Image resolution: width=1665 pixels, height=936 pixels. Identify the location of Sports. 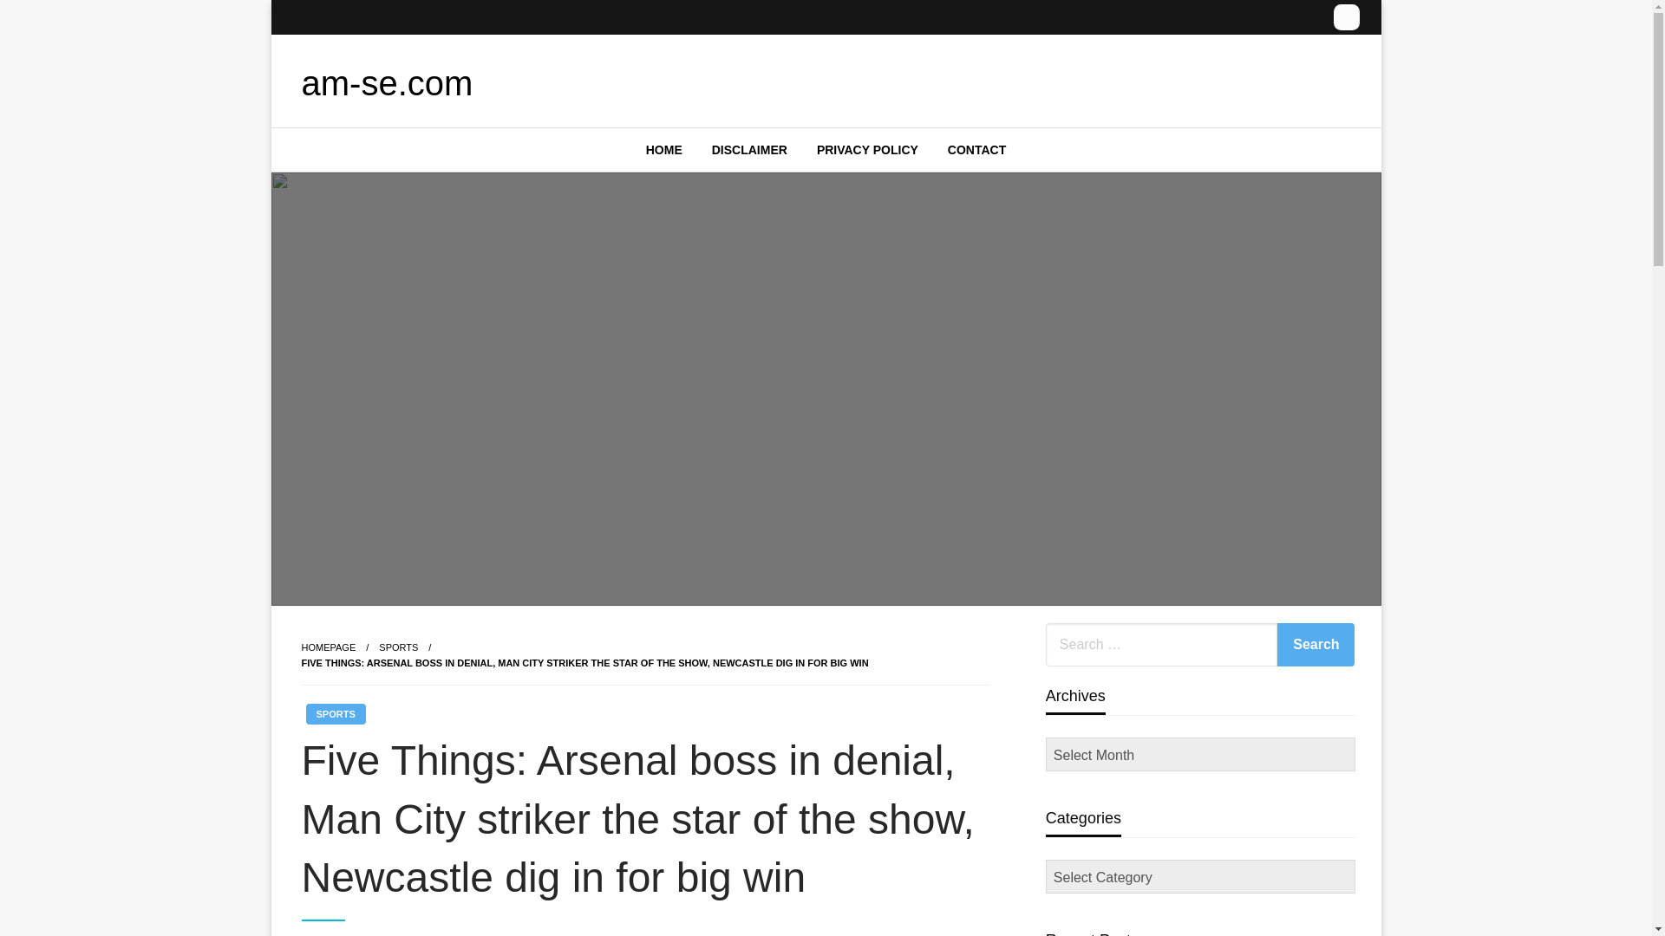
(398, 647).